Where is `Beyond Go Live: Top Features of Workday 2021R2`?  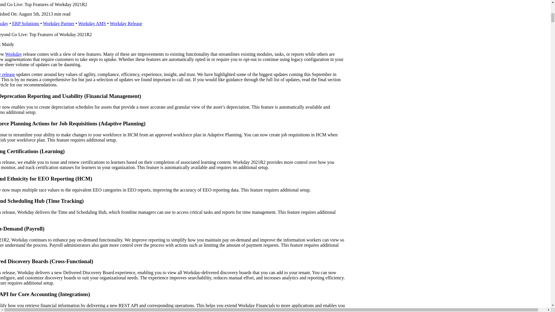
Beyond Go Live: Top Features of Workday 2021R2 is located at coordinates (46, 35).